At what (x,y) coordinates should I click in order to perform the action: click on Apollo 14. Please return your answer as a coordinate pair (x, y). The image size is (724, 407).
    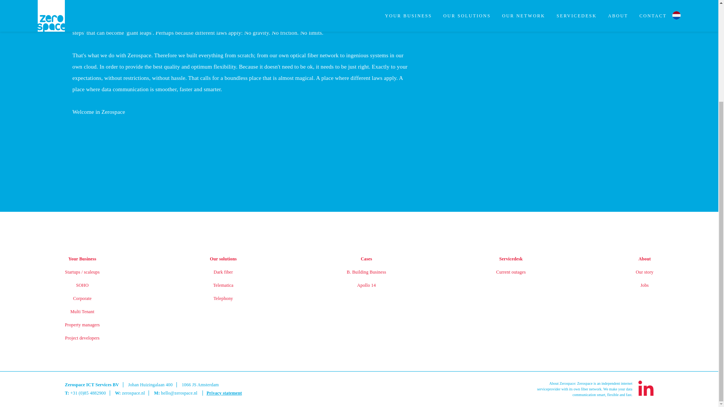
    Looking at the image, I should click on (366, 285).